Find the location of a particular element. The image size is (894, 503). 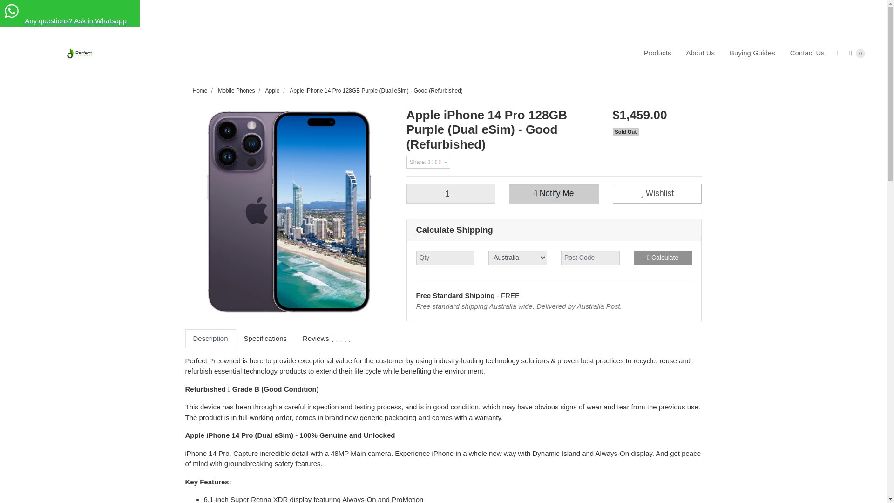

About Us is located at coordinates (700, 53).